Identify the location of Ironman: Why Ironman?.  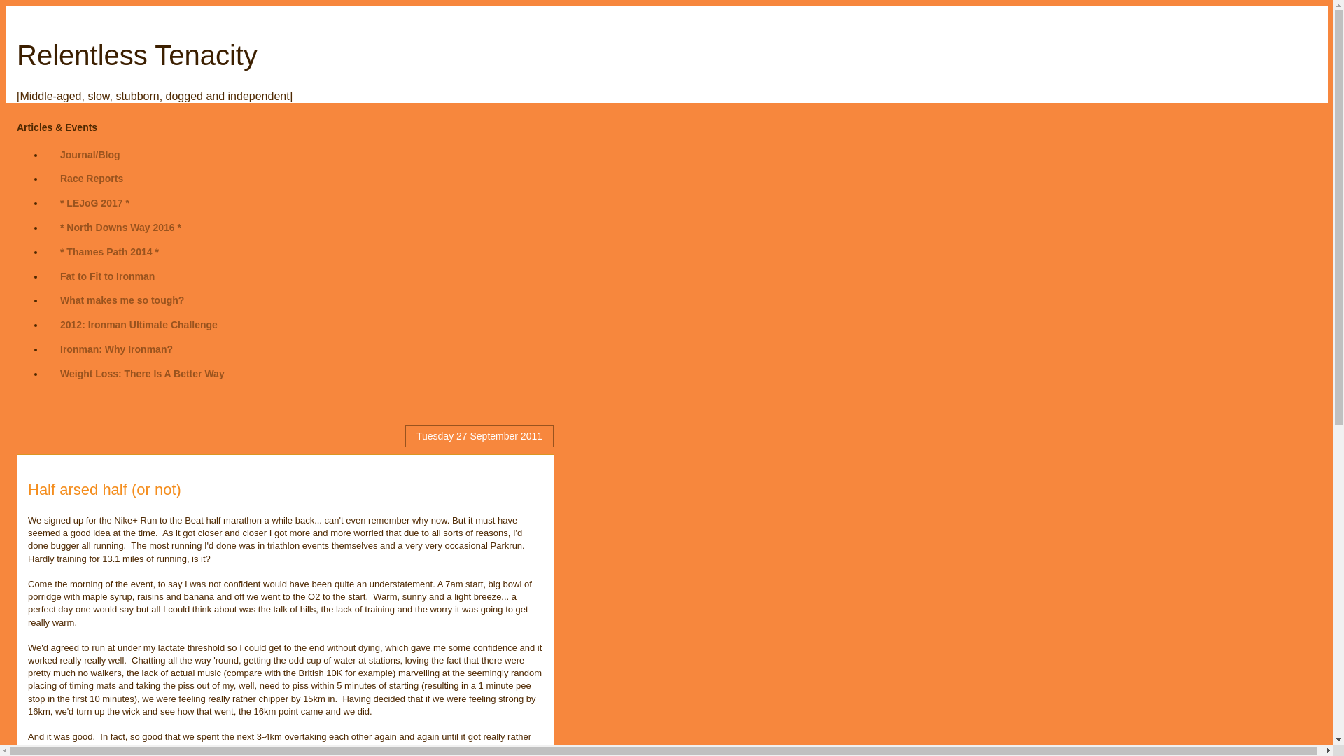
(116, 349).